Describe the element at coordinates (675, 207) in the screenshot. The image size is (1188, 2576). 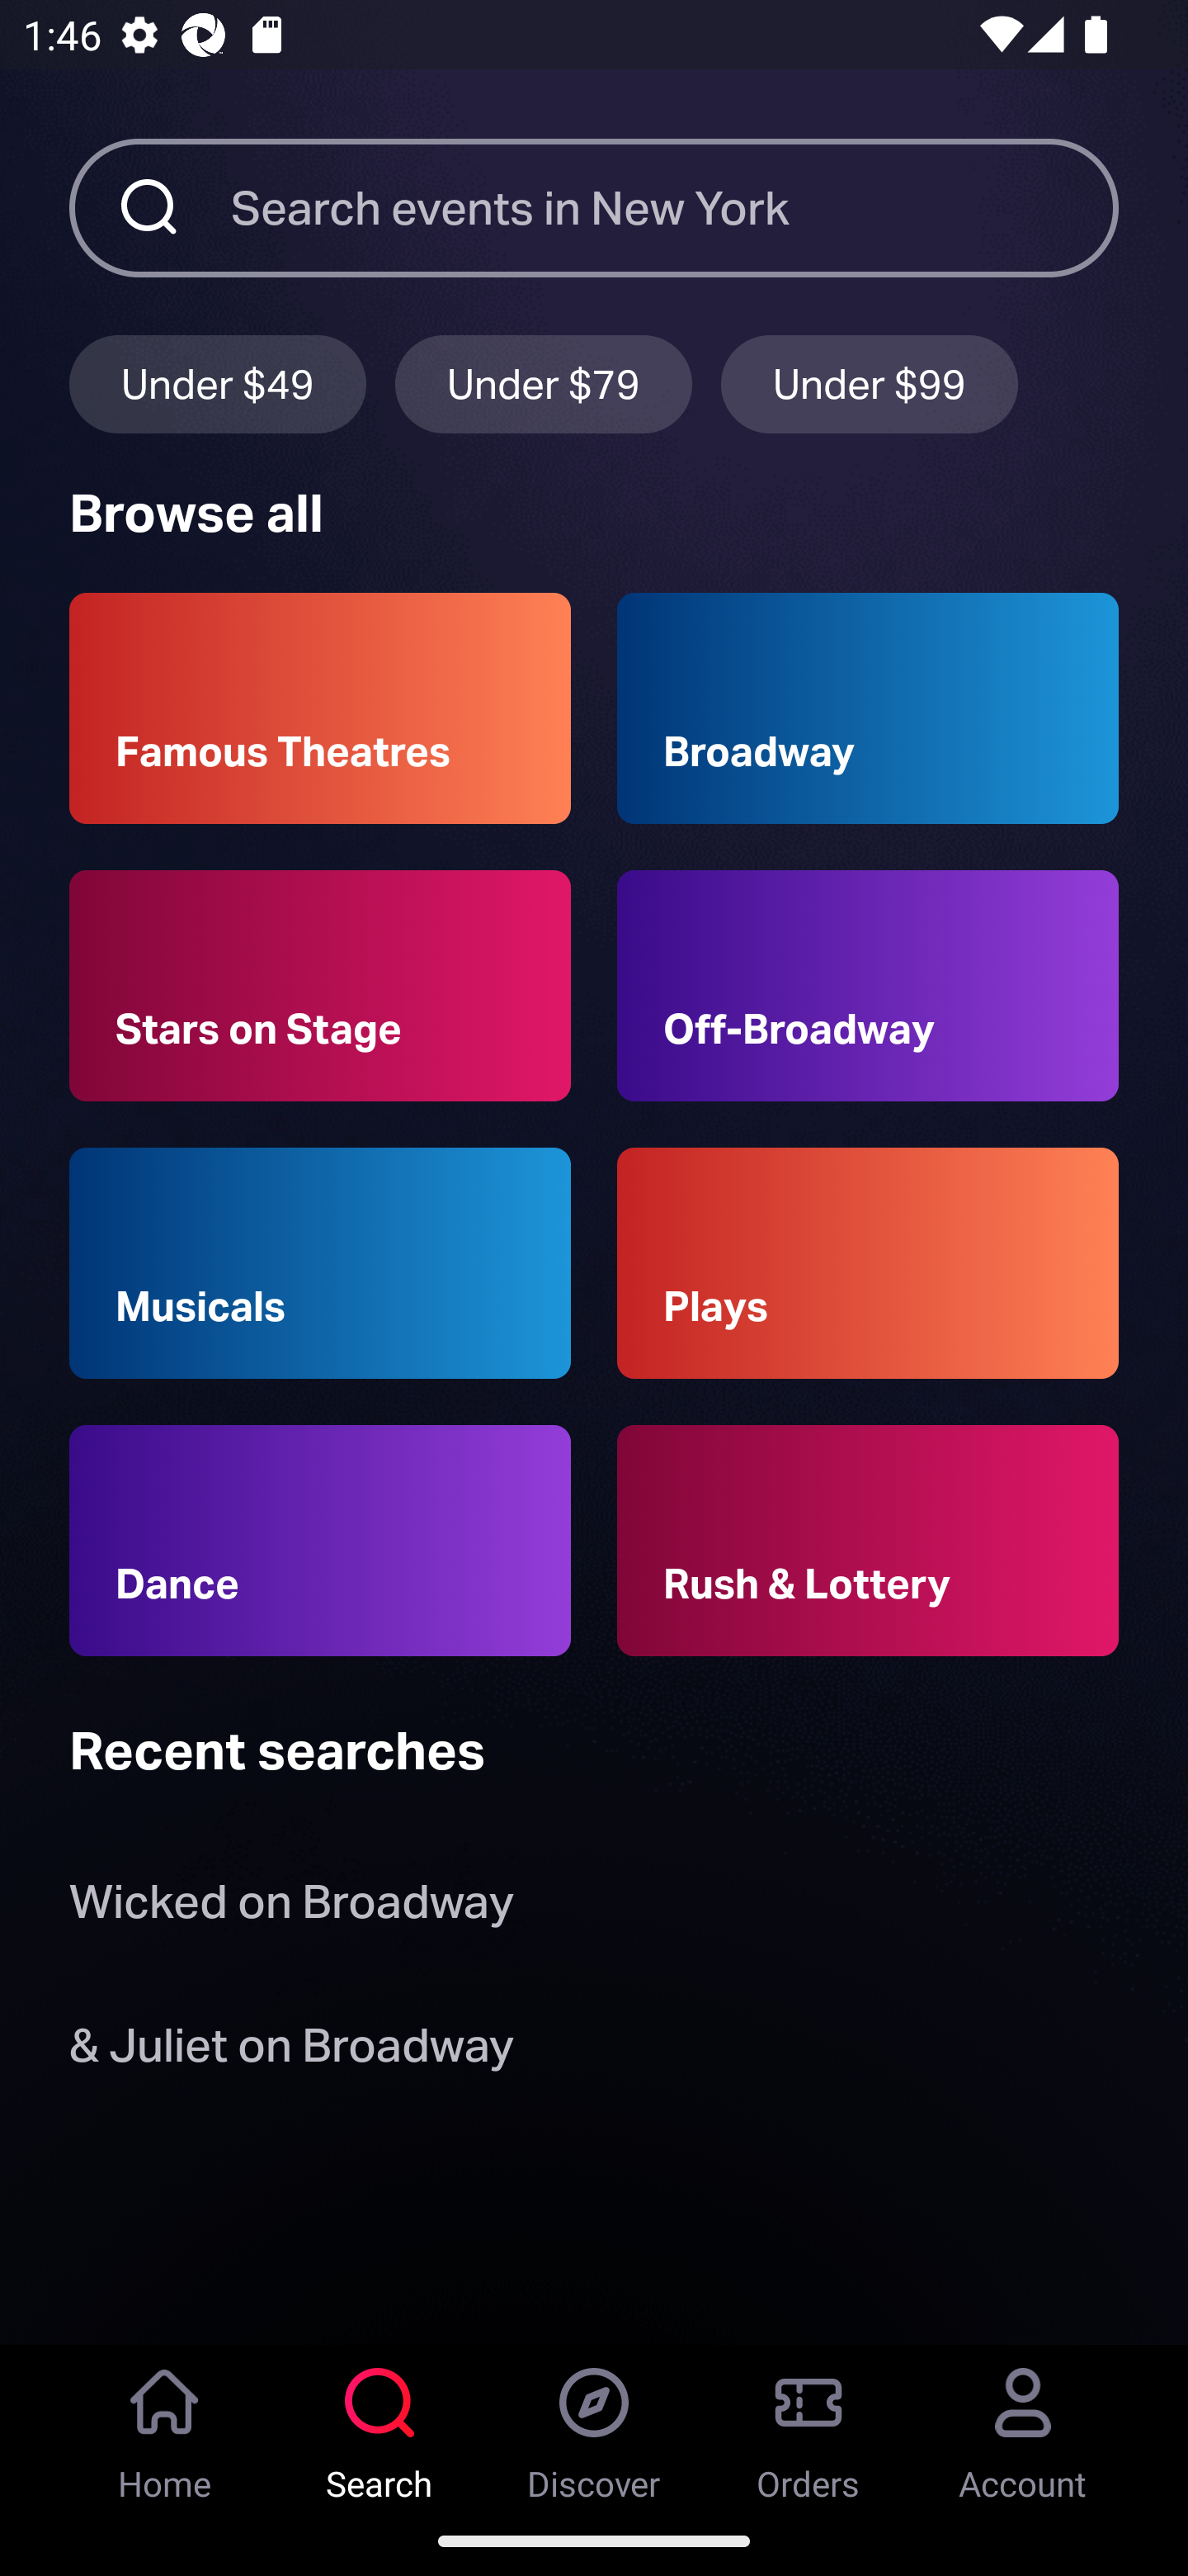
I see `Search events in New York` at that location.